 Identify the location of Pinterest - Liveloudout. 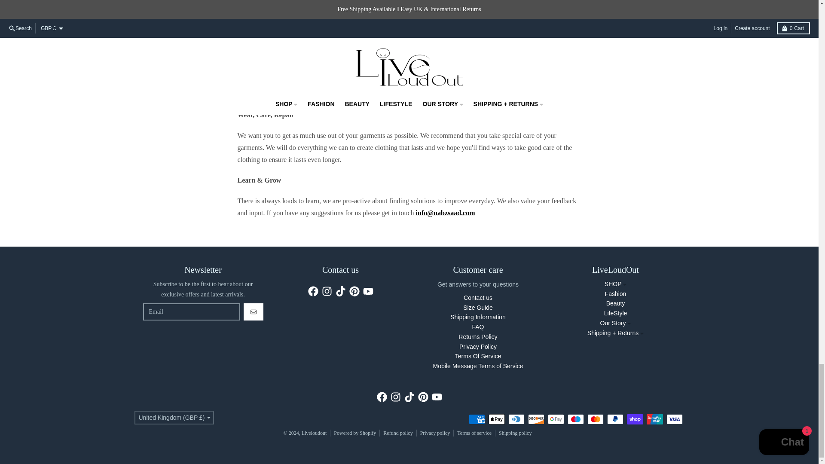
(423, 397).